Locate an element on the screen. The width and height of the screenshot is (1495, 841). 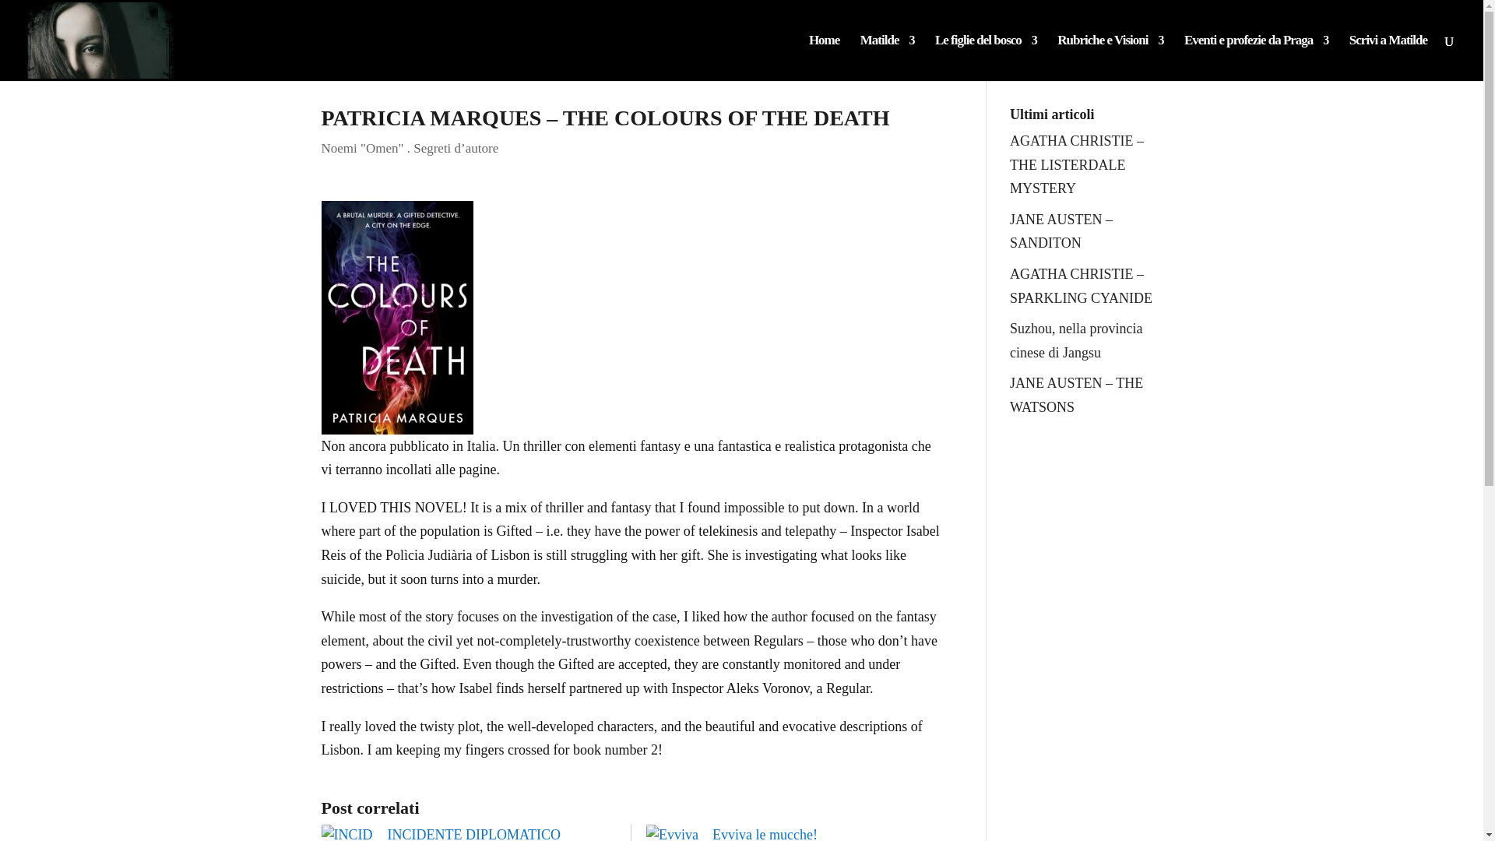
Le figlie del bosco is located at coordinates (986, 58).